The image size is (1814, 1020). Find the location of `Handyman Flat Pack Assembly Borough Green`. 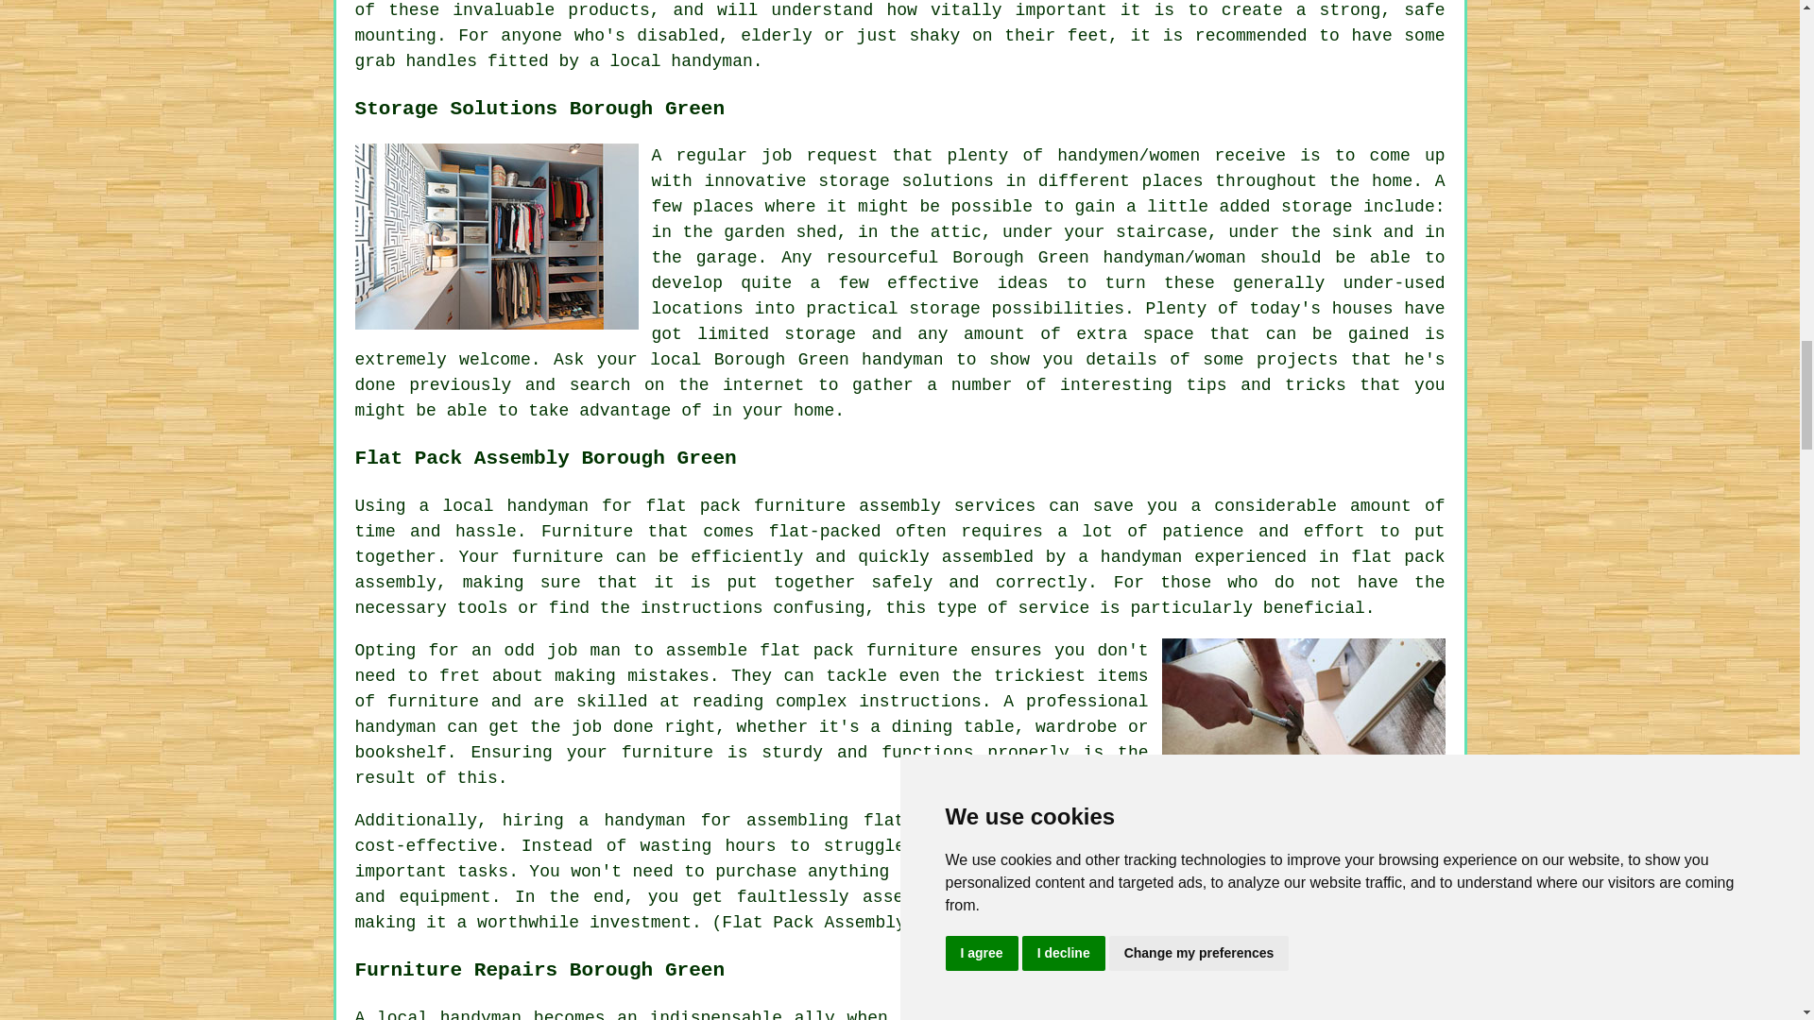

Handyman Flat Pack Assembly Borough Green is located at coordinates (1304, 731).